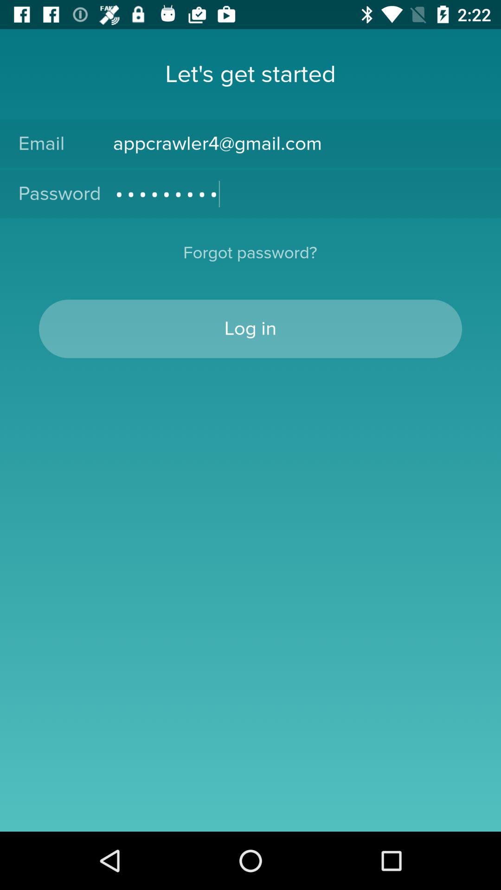  I want to click on launch icon above crowd3116 icon, so click(298, 144).